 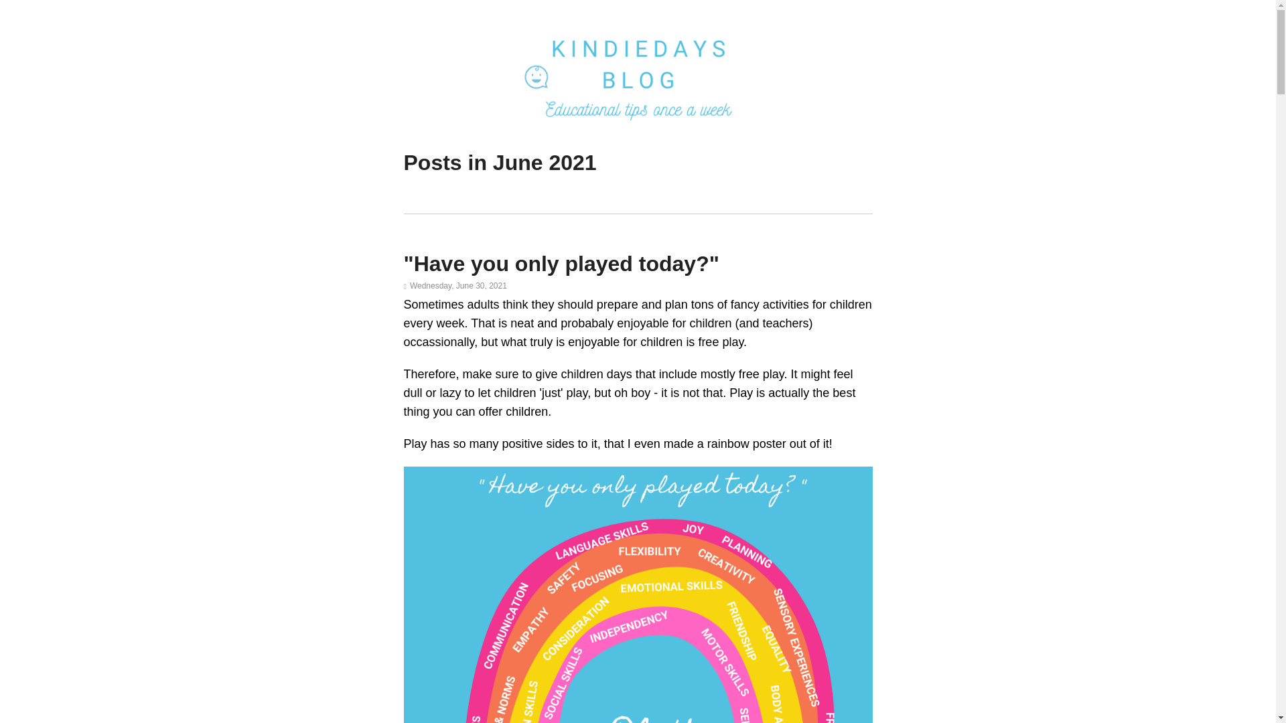 What do you see at coordinates (561, 263) in the screenshot?
I see `"Have you only played today?"` at bounding box center [561, 263].